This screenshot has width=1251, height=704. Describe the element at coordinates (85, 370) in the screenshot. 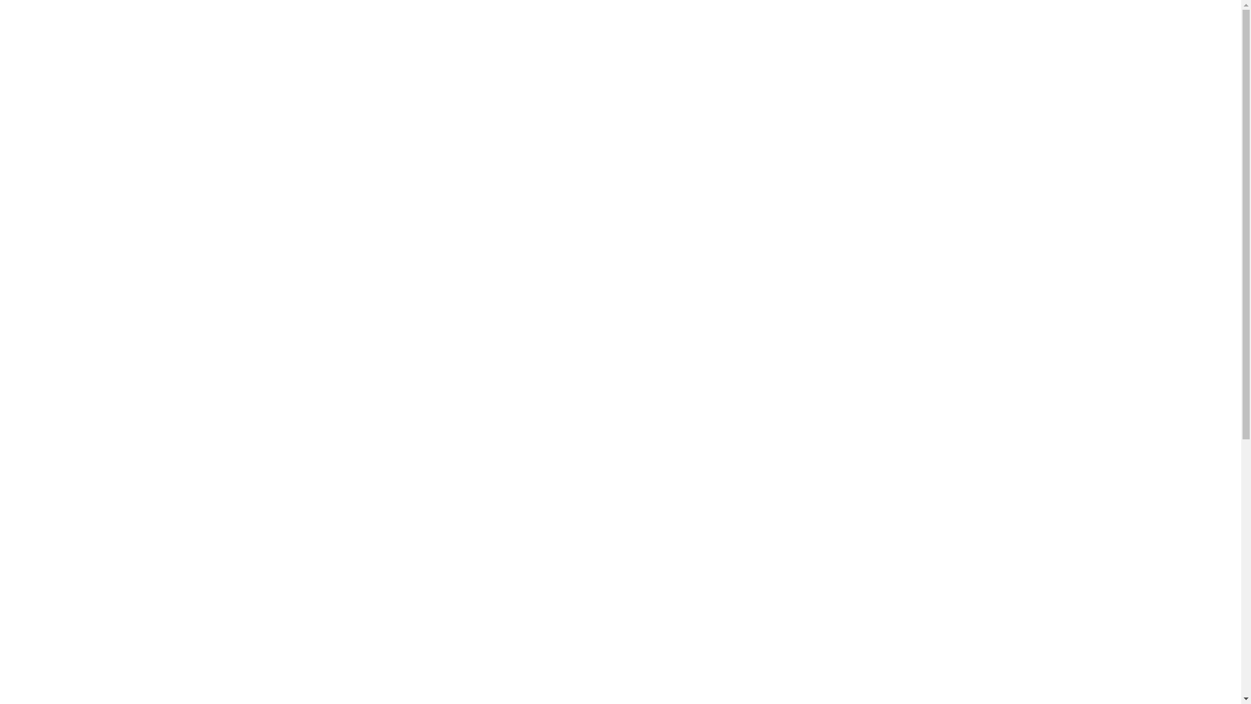

I see `Leefbaarheid` at that location.